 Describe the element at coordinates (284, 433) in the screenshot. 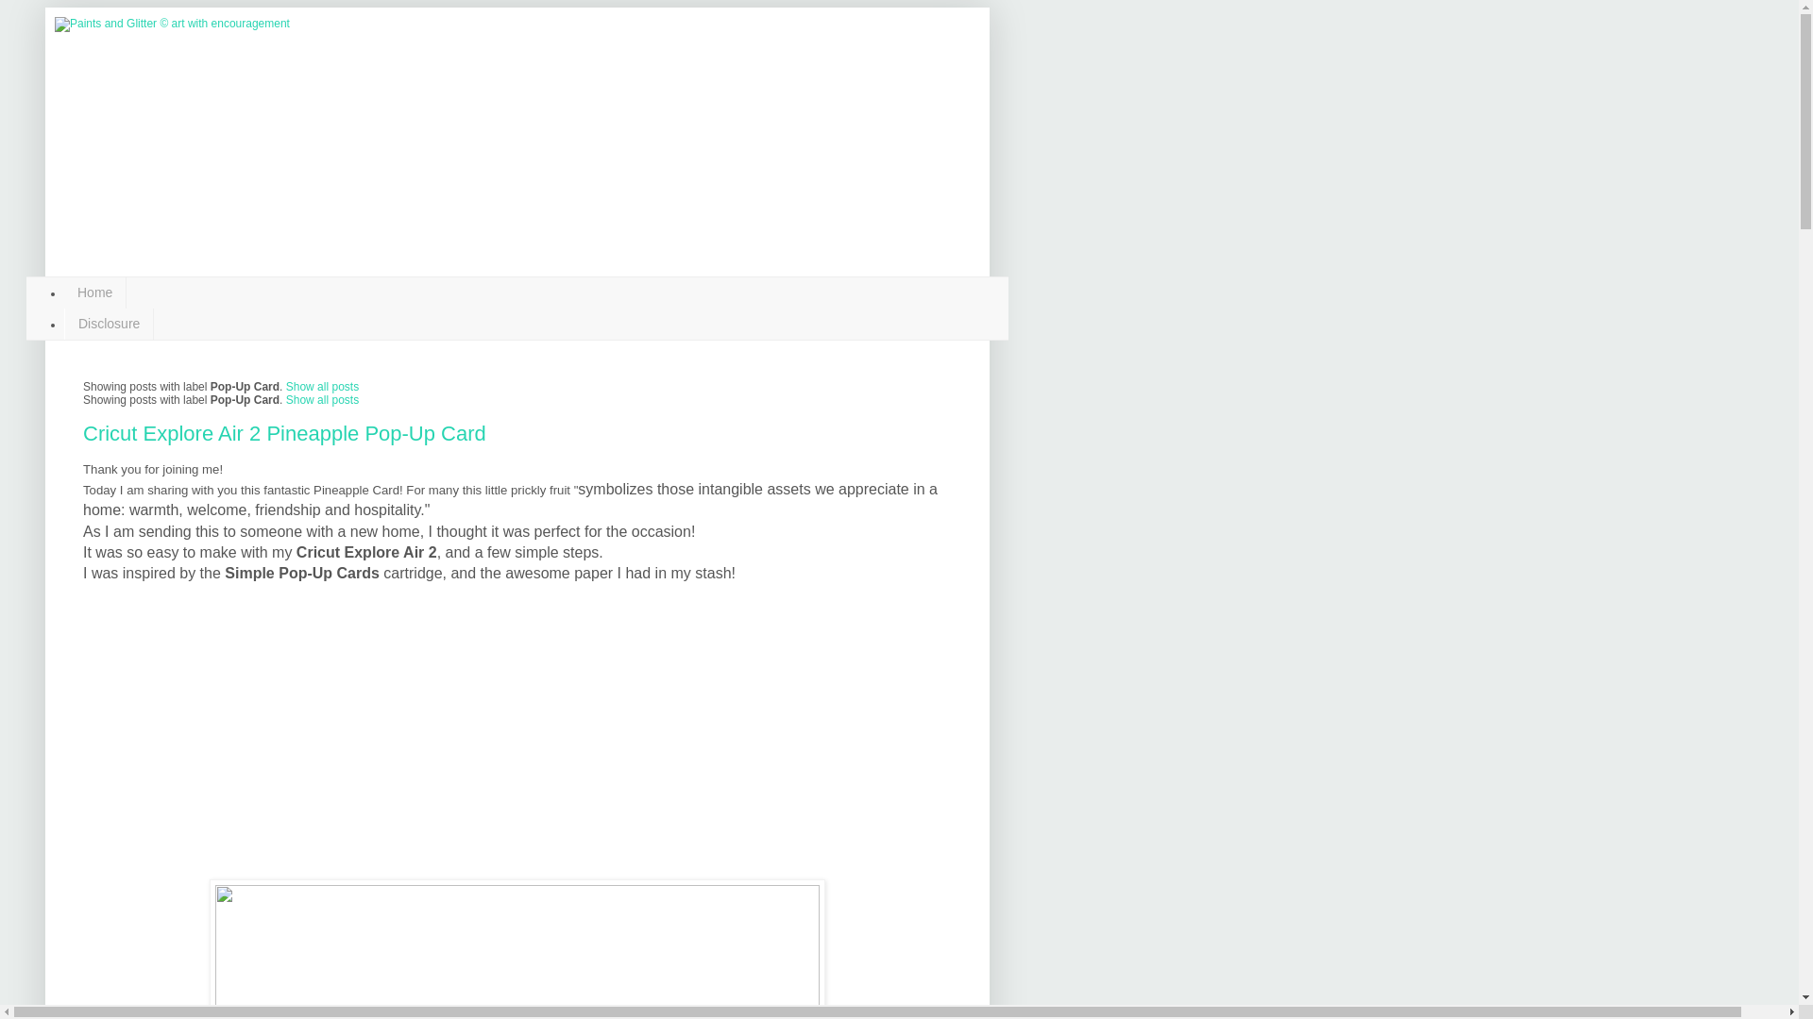

I see `Cricut Explore Air 2 Pineapple Pop-Up Card` at that location.